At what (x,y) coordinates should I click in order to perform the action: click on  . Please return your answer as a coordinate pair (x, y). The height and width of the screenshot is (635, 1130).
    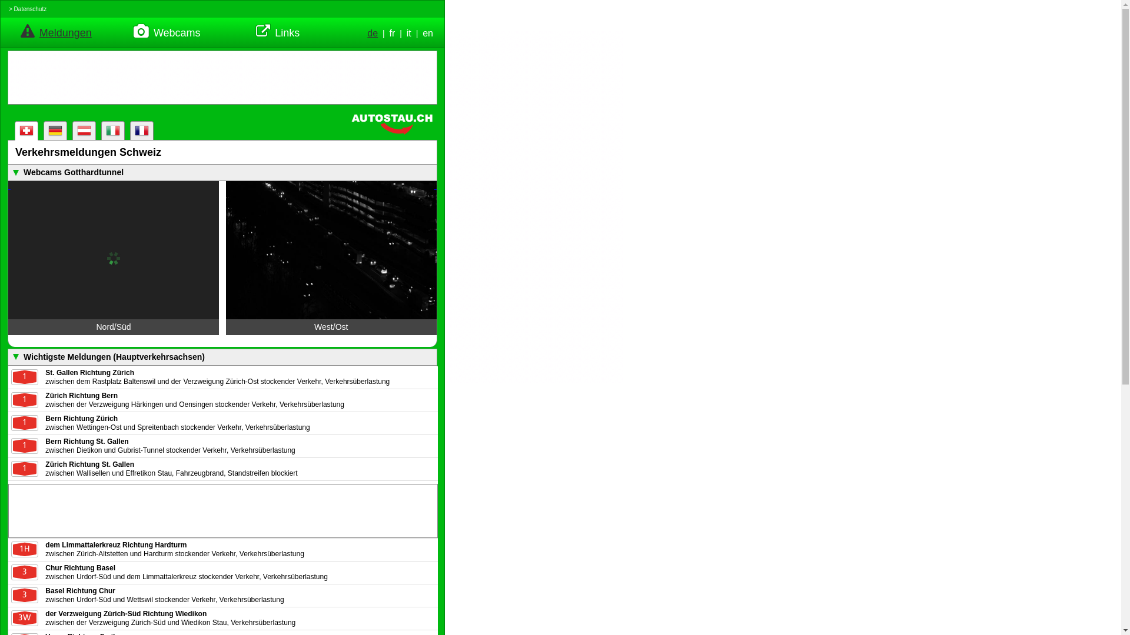
    Looking at the image, I should click on (114, 250).